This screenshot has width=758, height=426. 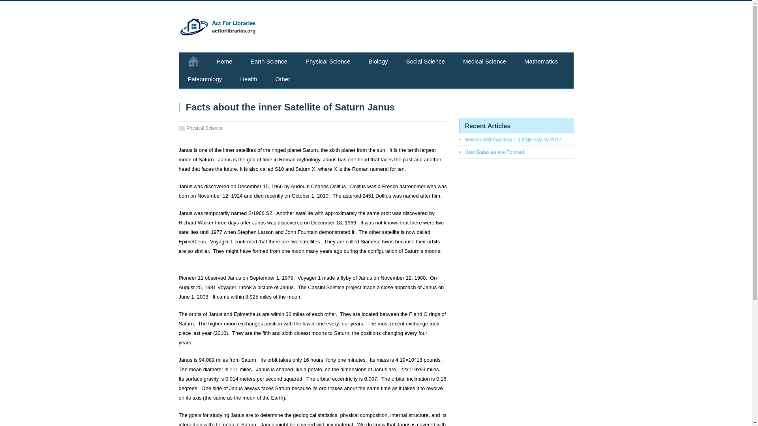 What do you see at coordinates (269, 61) in the screenshot?
I see `Earth Science` at bounding box center [269, 61].